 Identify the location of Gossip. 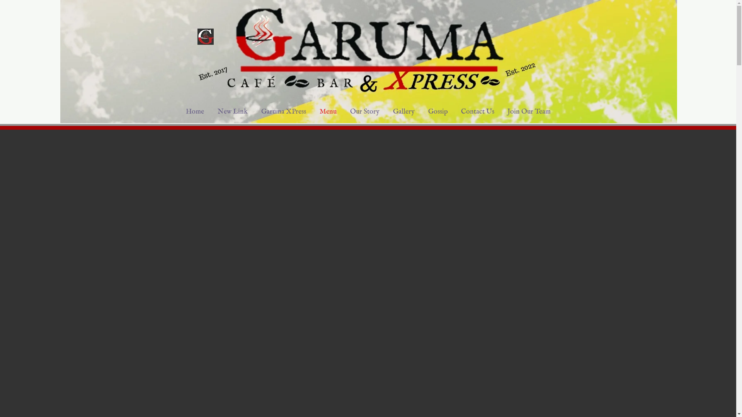
(437, 112).